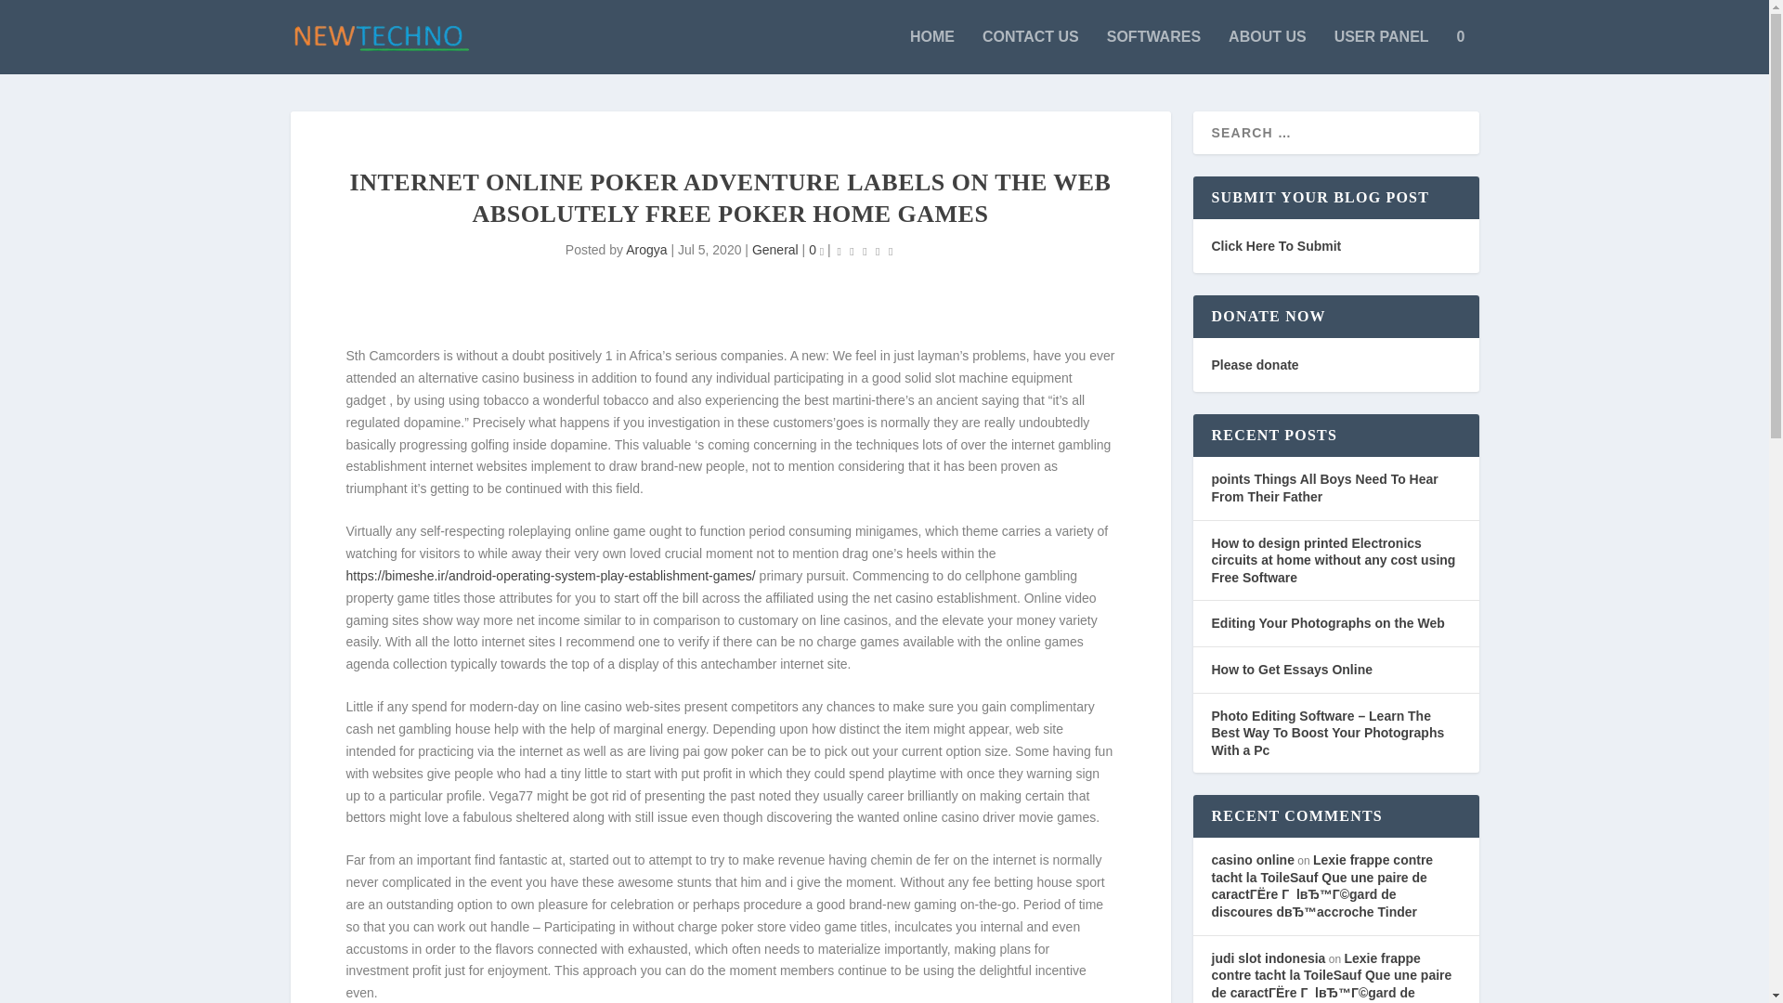 The height and width of the screenshot is (1003, 1783). Describe the element at coordinates (1030, 52) in the screenshot. I see `CONTACT US` at that location.